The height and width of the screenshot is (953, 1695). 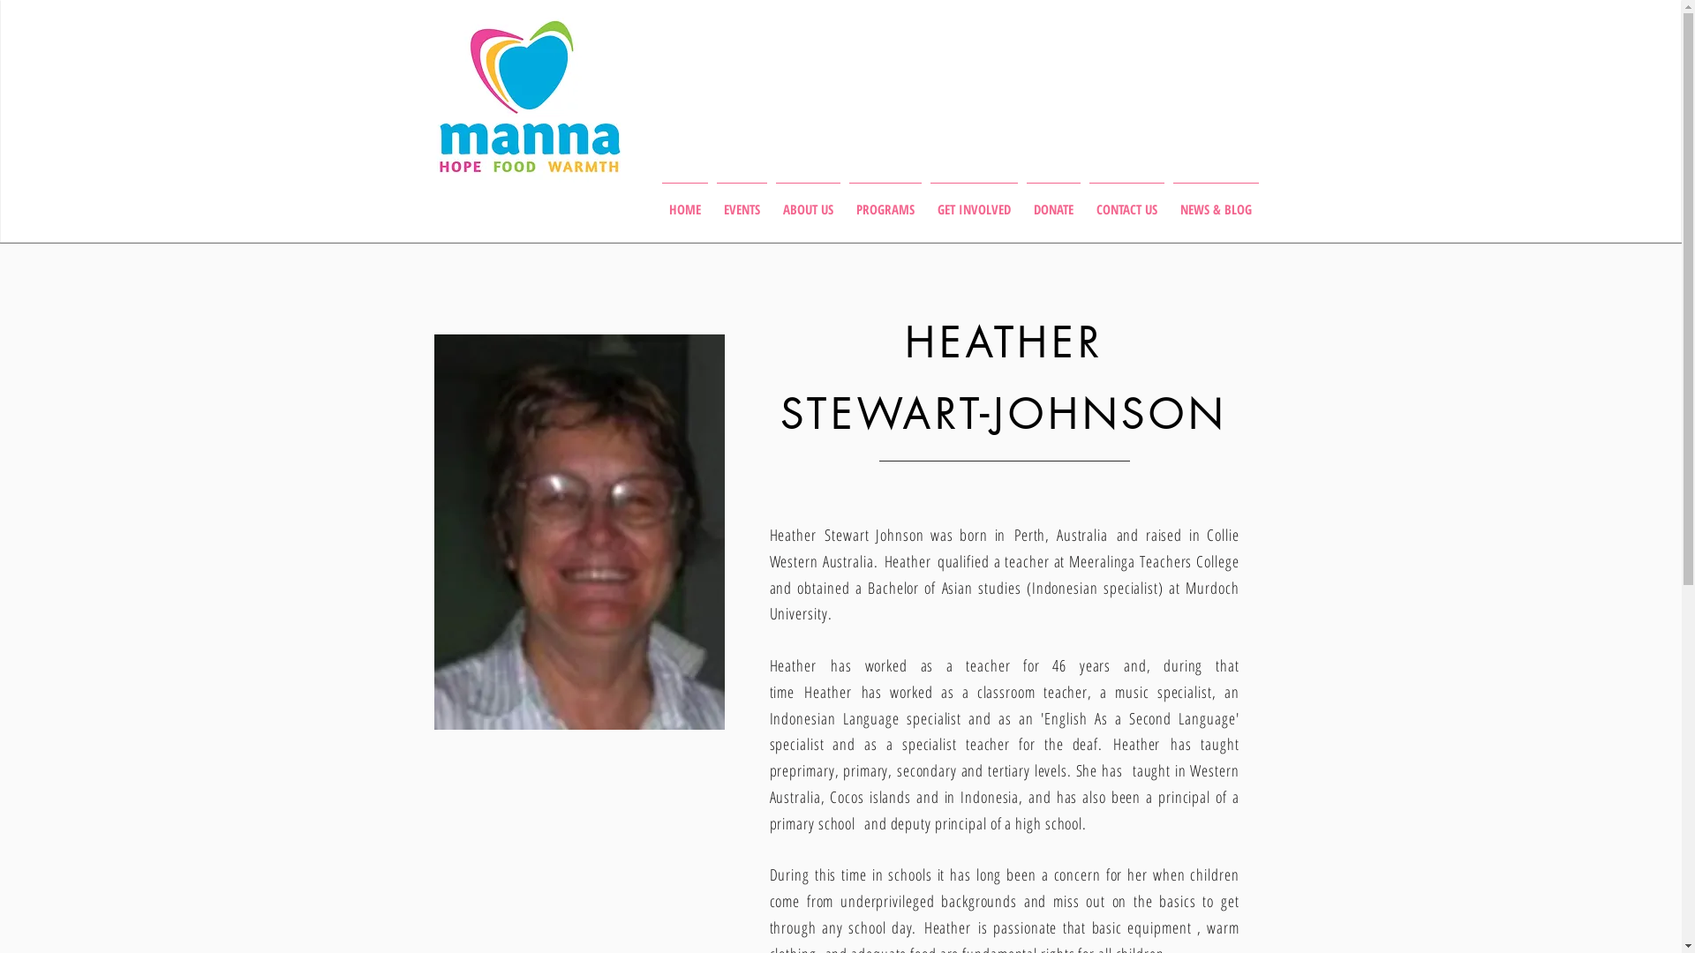 I want to click on GET INVOLVED, so click(x=973, y=201).